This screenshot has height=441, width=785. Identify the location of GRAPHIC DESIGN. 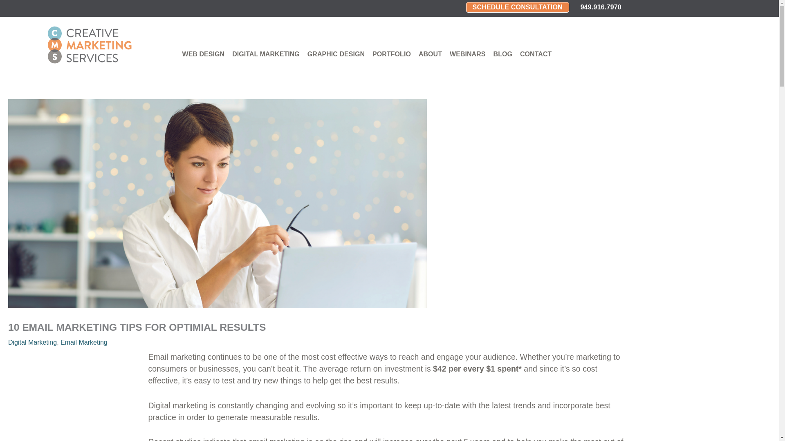
(336, 54).